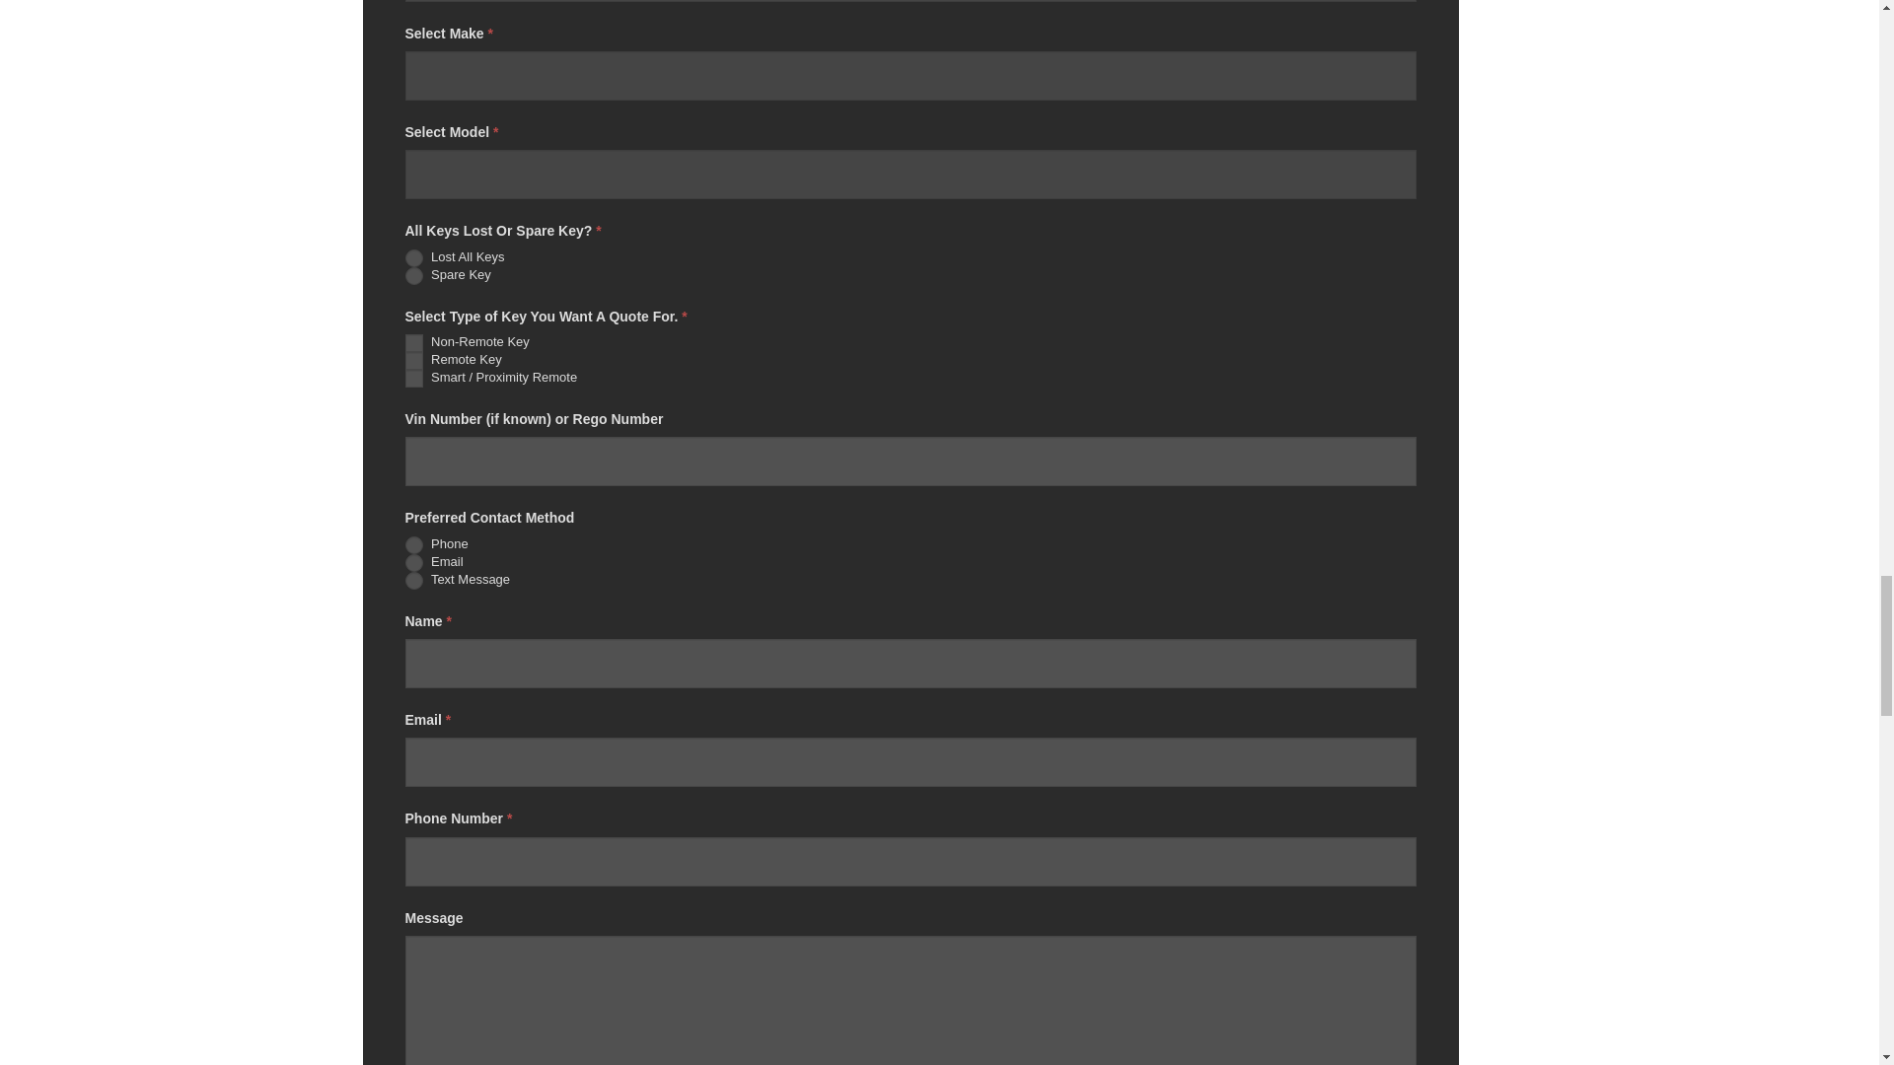  I want to click on Email, so click(413, 562).